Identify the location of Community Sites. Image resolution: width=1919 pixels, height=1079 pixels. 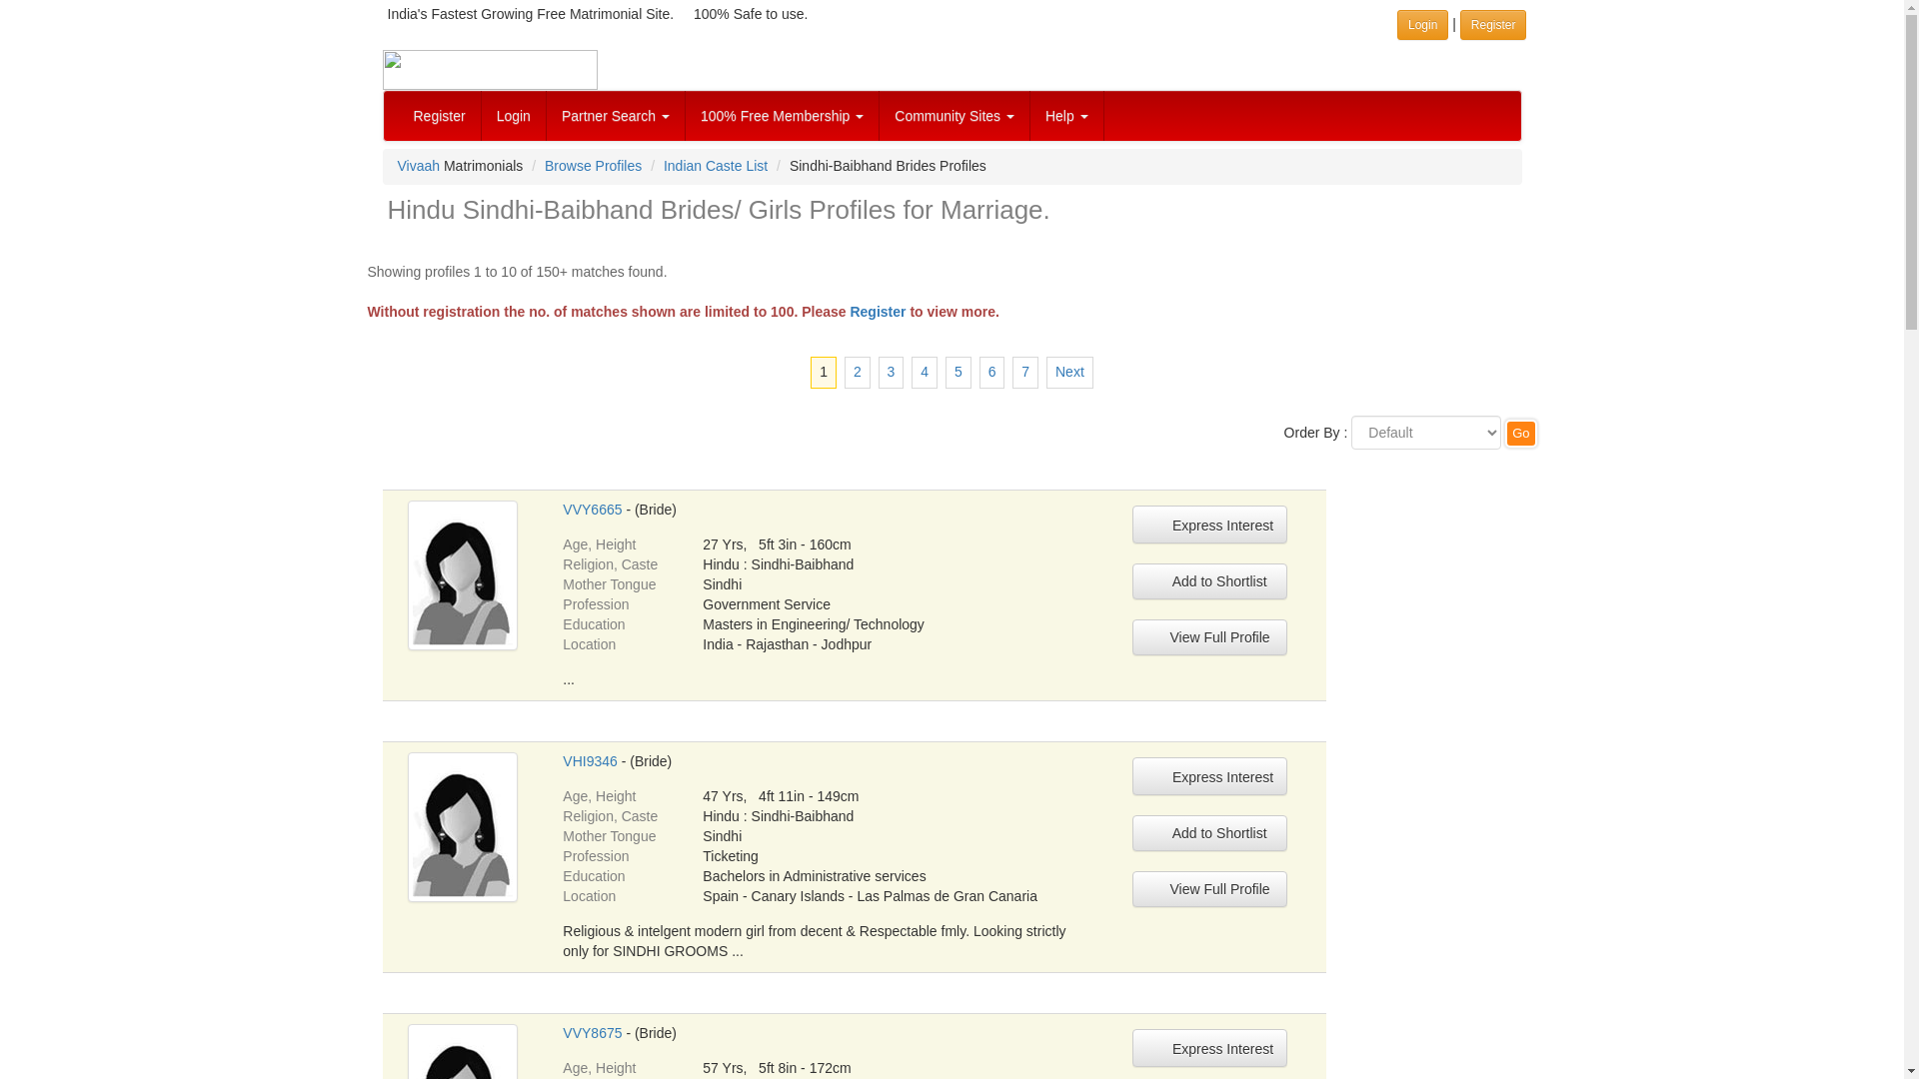
(955, 116).